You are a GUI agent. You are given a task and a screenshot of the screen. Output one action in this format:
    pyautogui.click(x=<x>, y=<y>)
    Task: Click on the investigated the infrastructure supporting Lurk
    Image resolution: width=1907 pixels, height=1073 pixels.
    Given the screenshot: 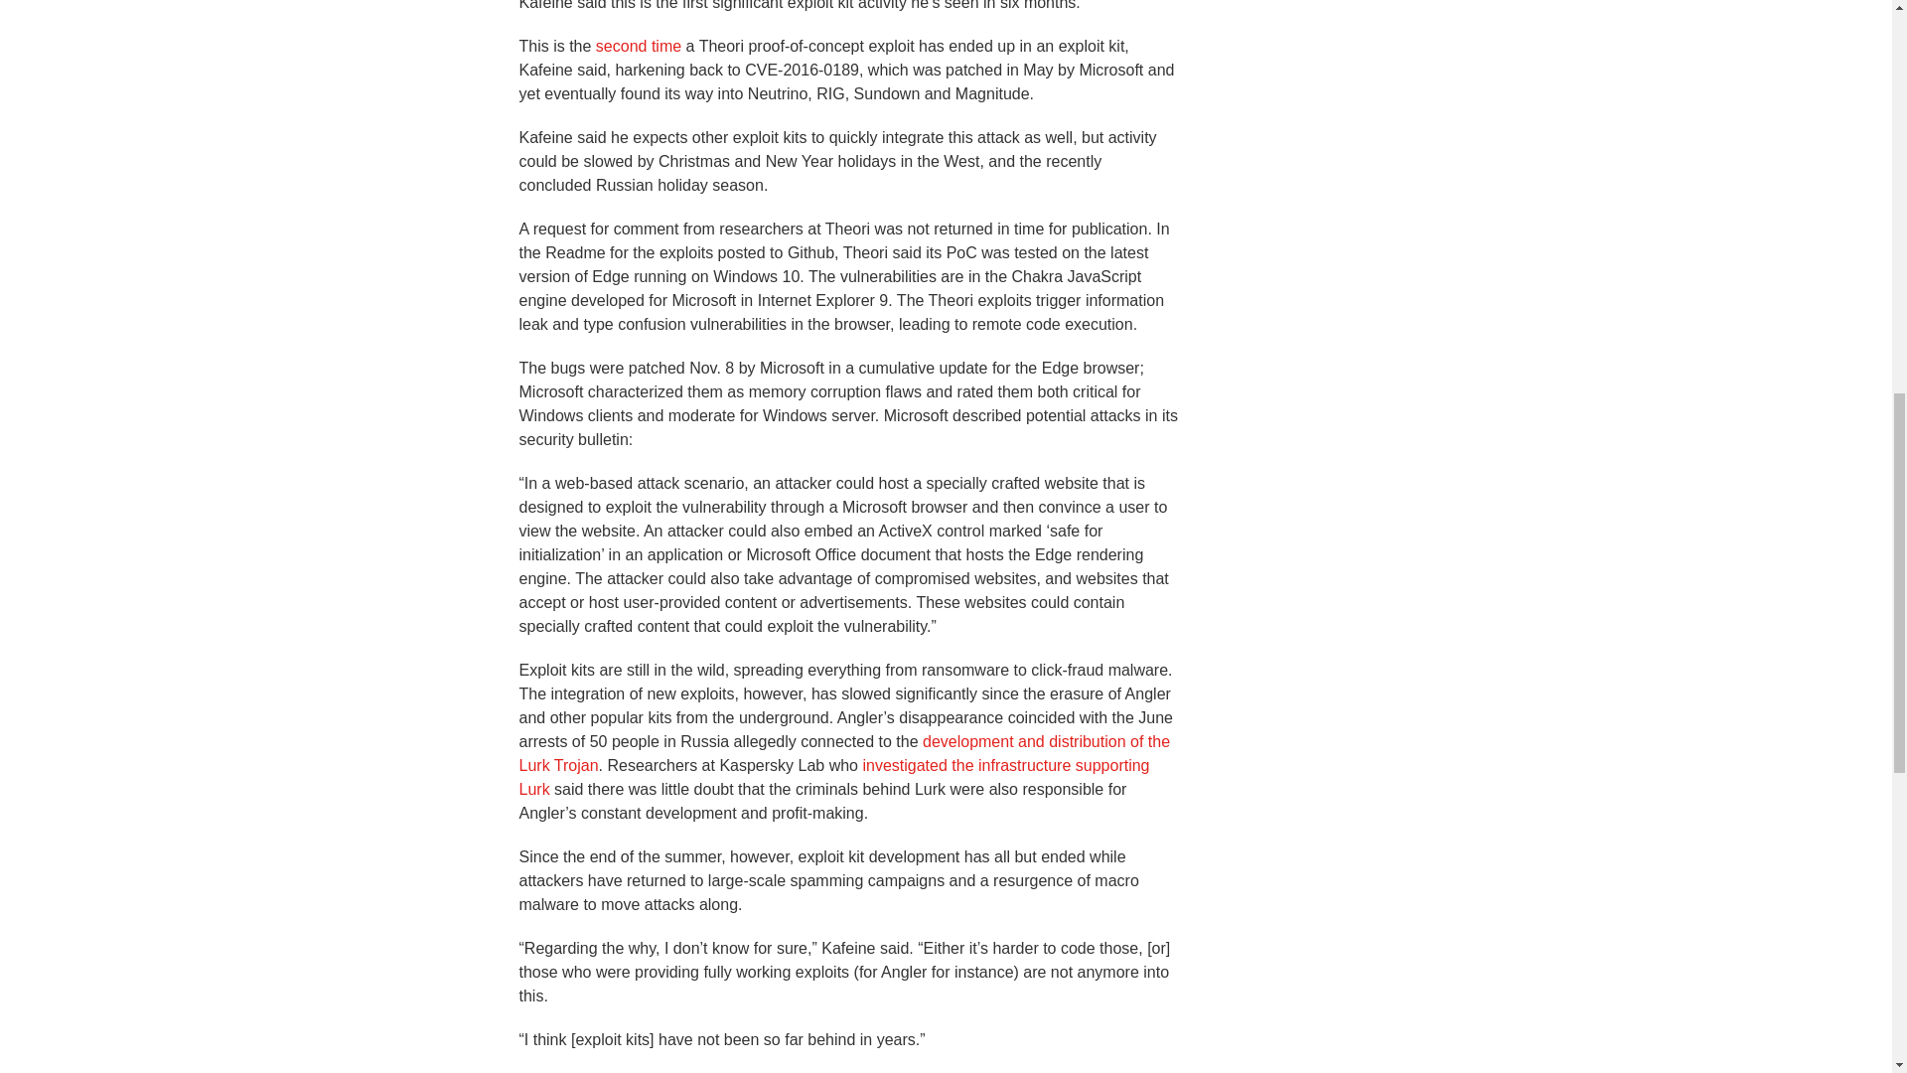 What is the action you would take?
    pyautogui.click(x=834, y=777)
    